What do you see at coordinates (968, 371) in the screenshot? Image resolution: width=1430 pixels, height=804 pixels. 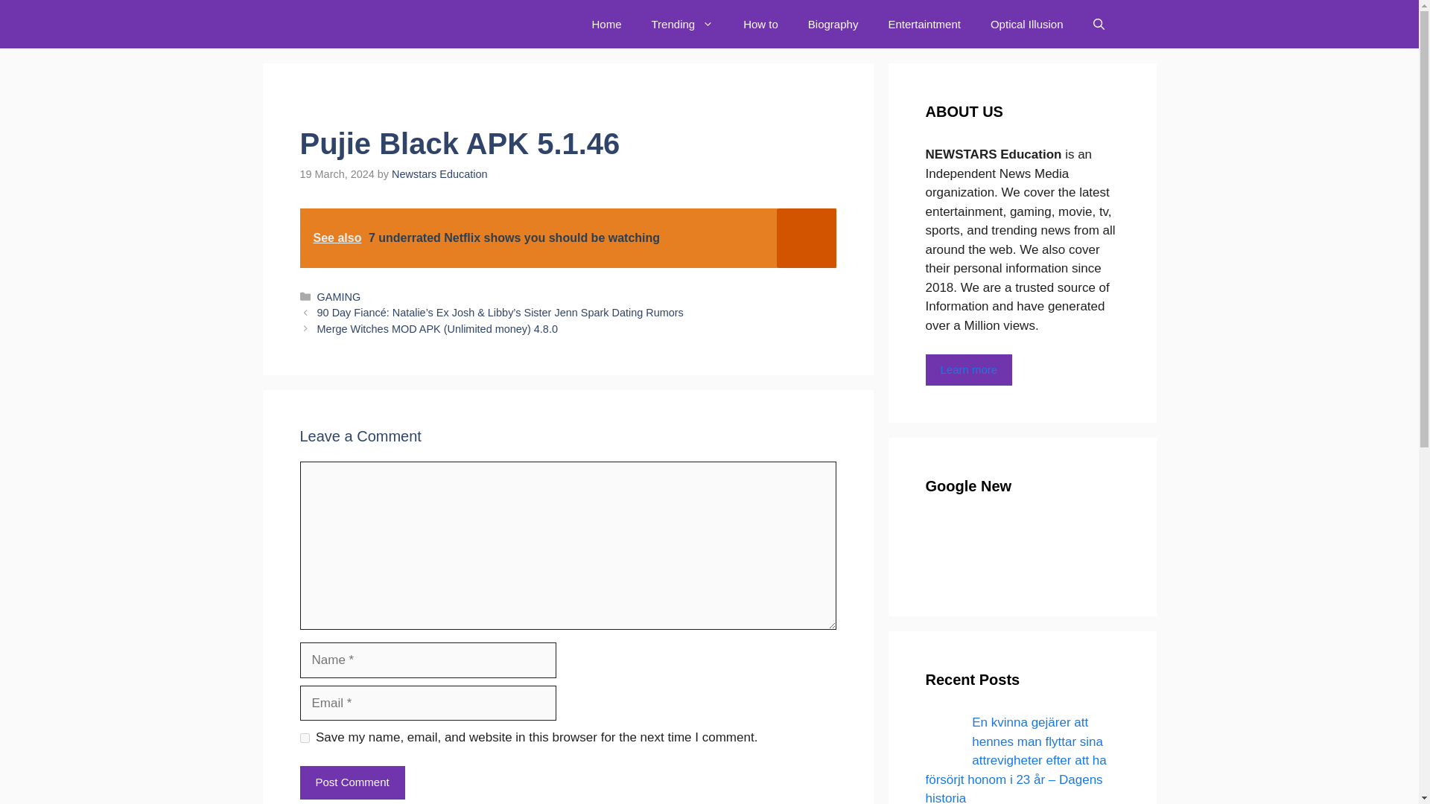 I see `Learn more` at bounding box center [968, 371].